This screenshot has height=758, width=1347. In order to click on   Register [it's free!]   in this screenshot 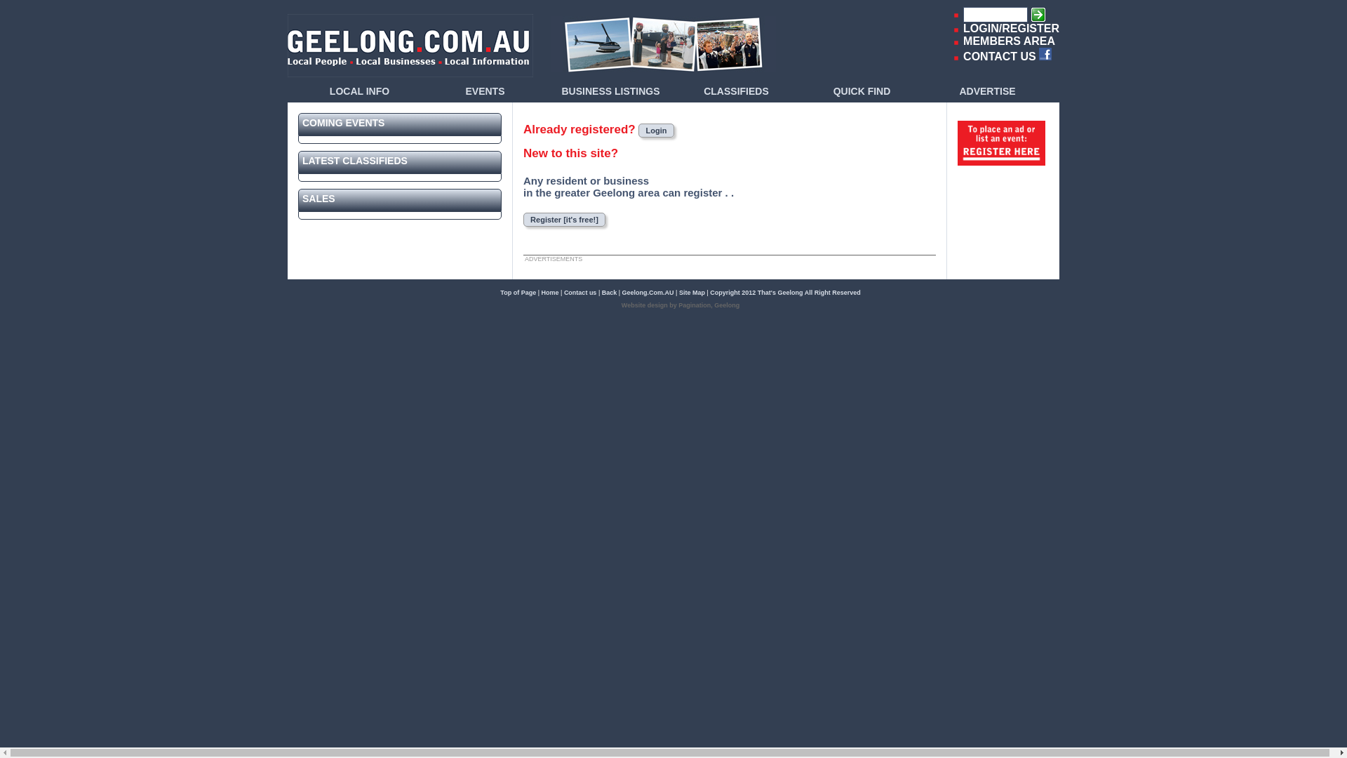, I will do `click(564, 220)`.